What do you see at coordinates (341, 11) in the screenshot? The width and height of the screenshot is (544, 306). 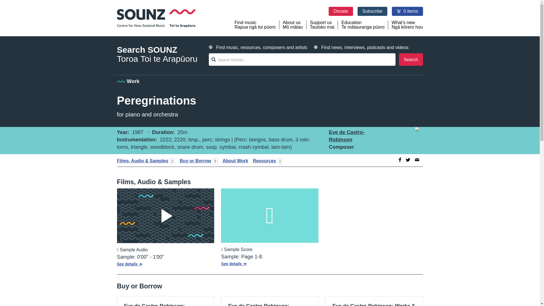 I see `Subscribe` at bounding box center [341, 11].